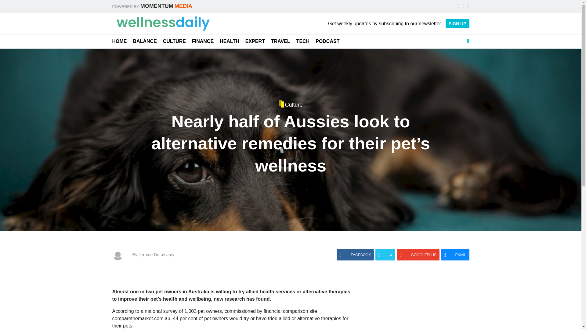 Image resolution: width=586 pixels, height=329 pixels. What do you see at coordinates (355, 255) in the screenshot?
I see `FACEBOOK` at bounding box center [355, 255].